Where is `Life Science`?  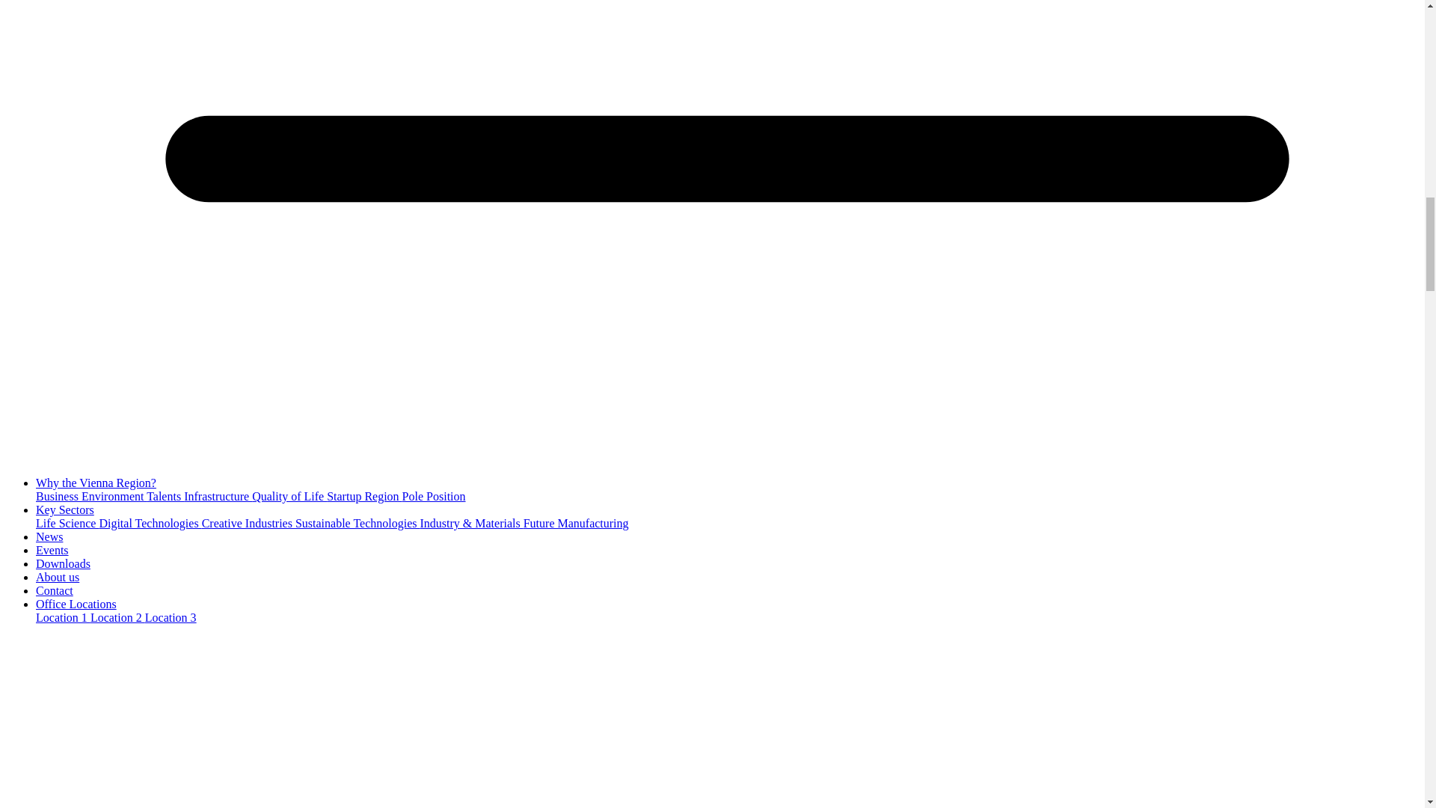
Life Science is located at coordinates (67, 524).